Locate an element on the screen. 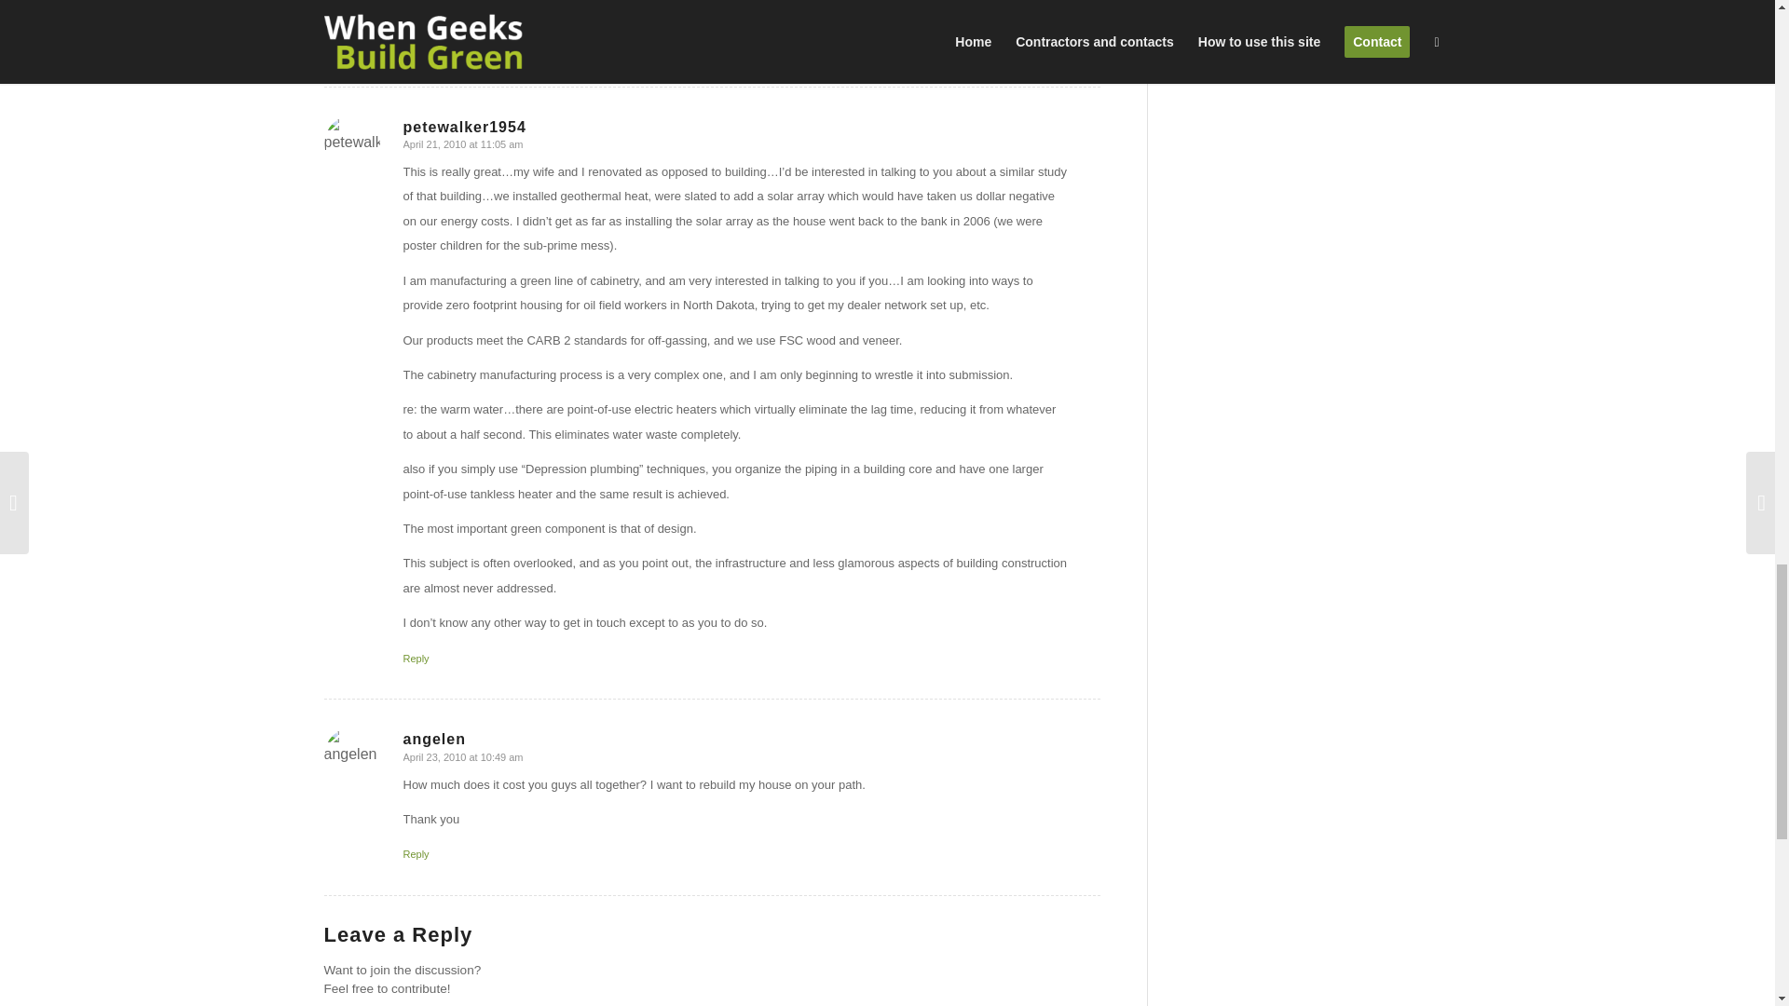  Reply is located at coordinates (416, 658).